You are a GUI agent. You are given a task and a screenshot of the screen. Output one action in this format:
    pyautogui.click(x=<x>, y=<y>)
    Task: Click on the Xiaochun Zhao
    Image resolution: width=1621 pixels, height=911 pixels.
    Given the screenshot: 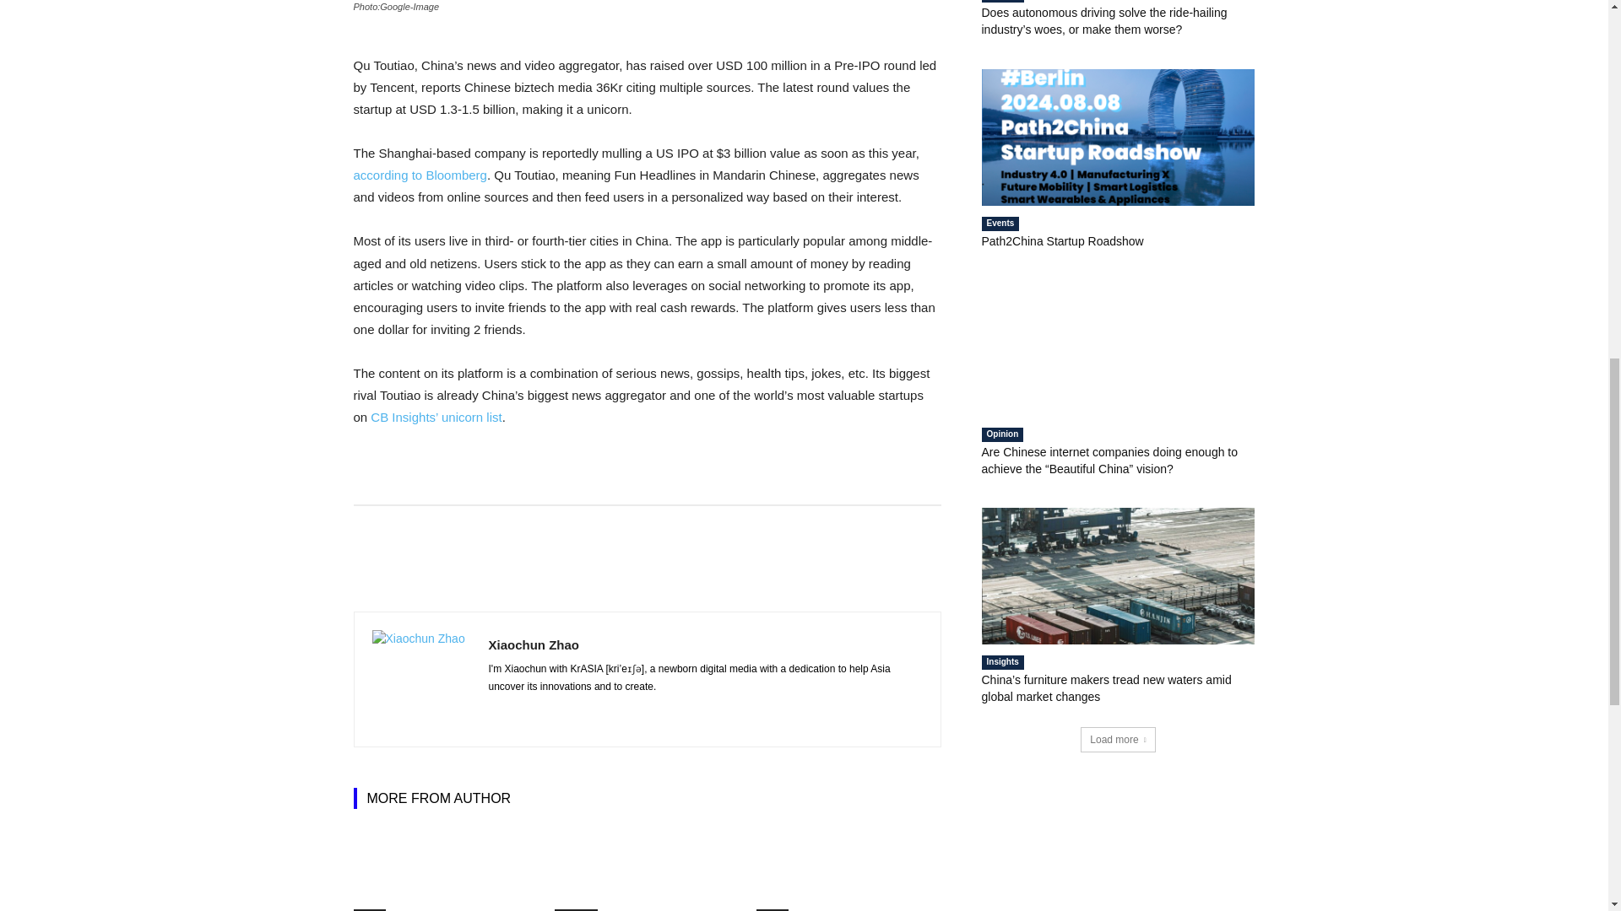 What is the action you would take?
    pyautogui.click(x=420, y=680)
    